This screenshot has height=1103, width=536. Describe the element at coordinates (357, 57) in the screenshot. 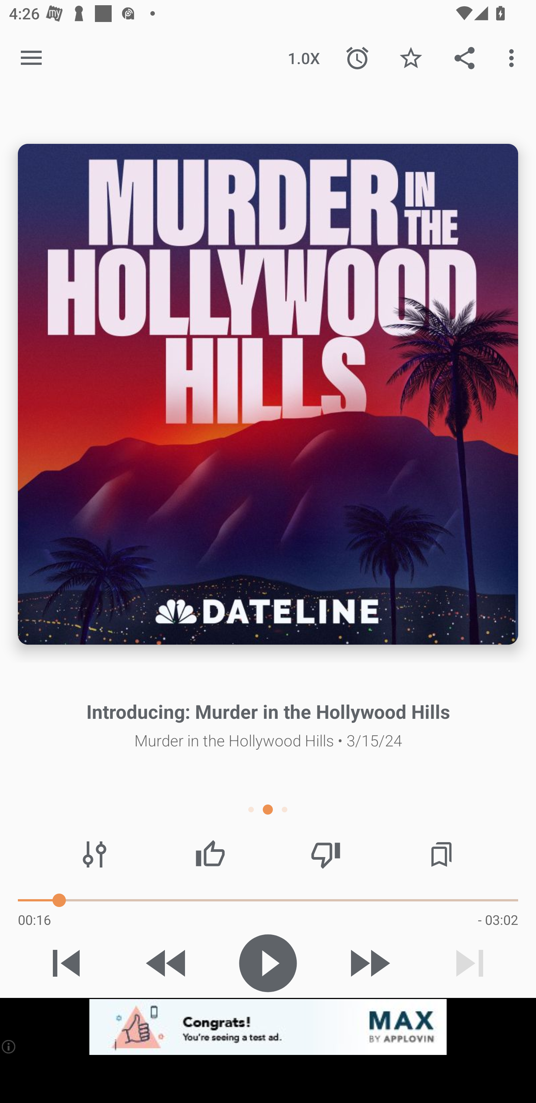

I see `Sleep Timer` at that location.